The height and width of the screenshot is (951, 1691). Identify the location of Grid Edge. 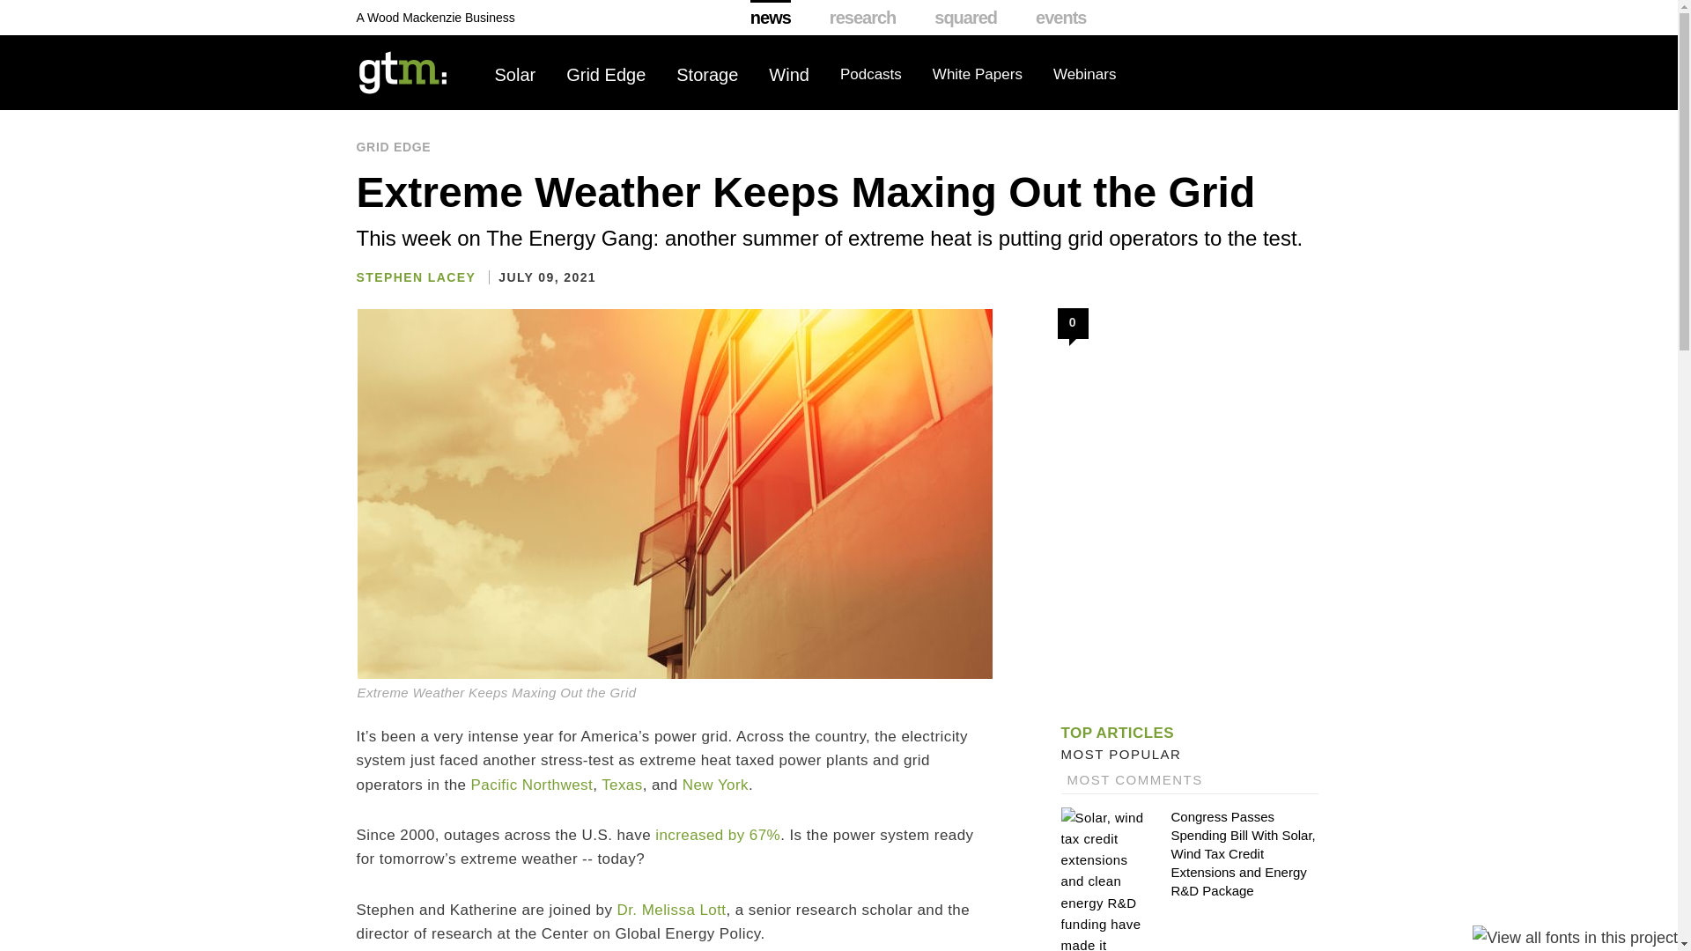
(606, 75).